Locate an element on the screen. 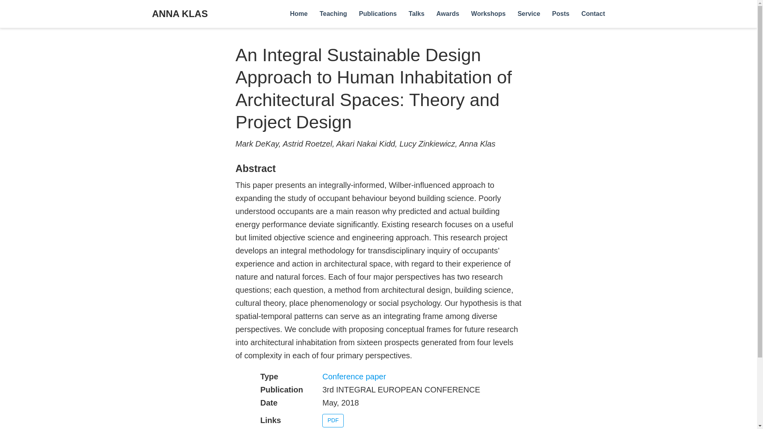 Image resolution: width=763 pixels, height=429 pixels. ANNA KLAS is located at coordinates (180, 14).